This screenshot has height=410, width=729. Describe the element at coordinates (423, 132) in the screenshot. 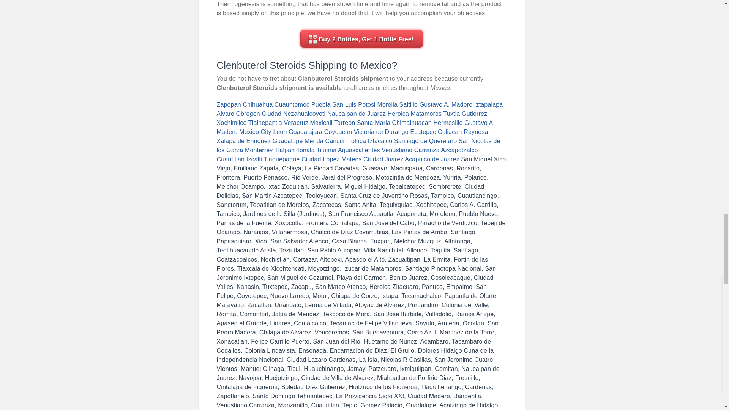

I see `Ecatepec` at that location.